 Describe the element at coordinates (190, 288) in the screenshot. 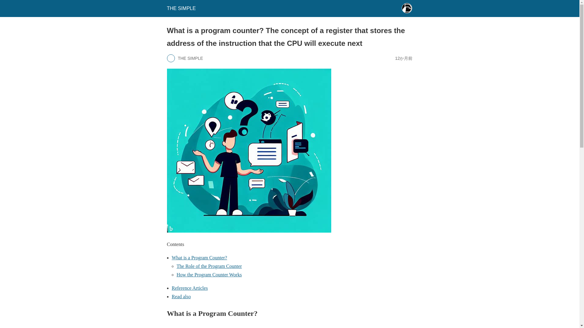

I see `Reference Articles` at that location.